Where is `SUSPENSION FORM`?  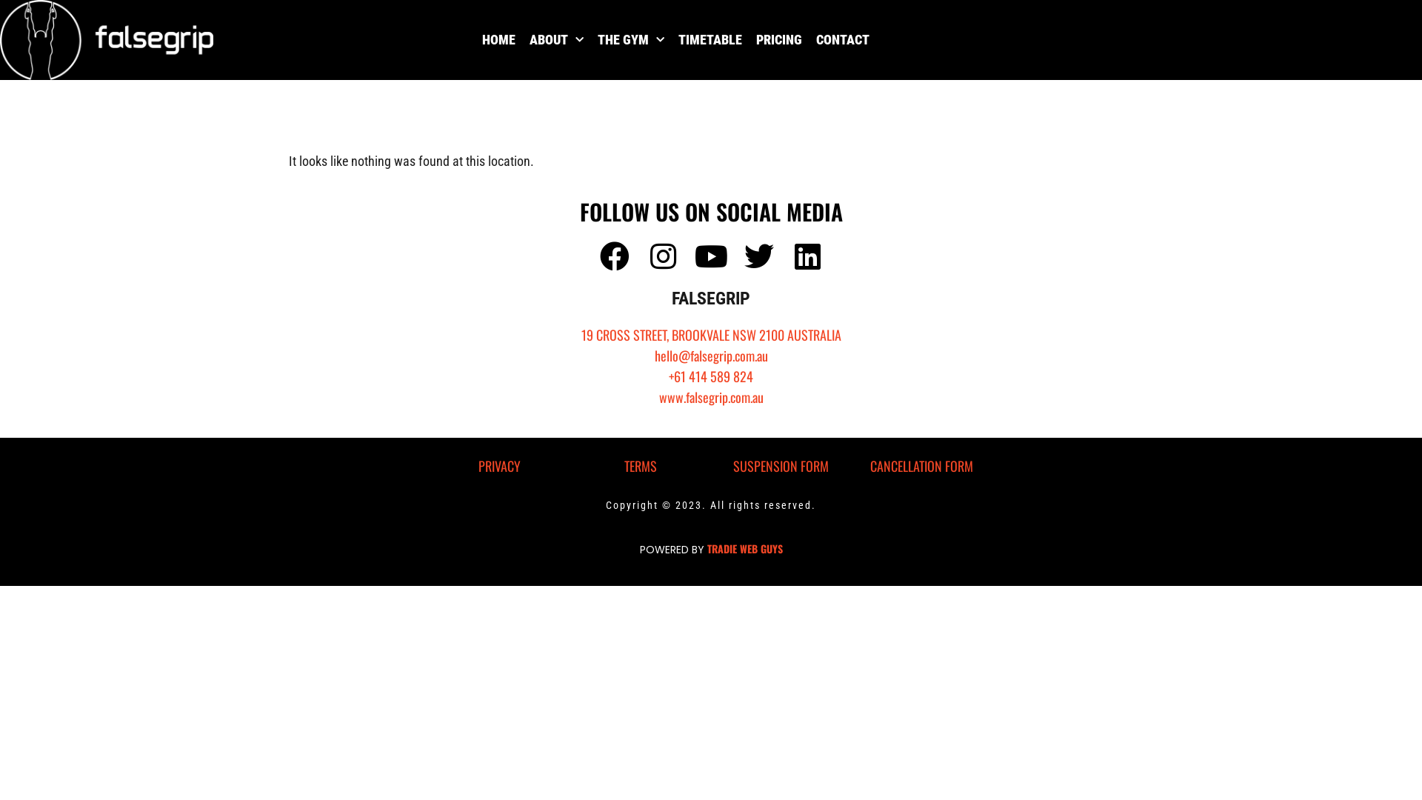
SUSPENSION FORM is located at coordinates (781, 466).